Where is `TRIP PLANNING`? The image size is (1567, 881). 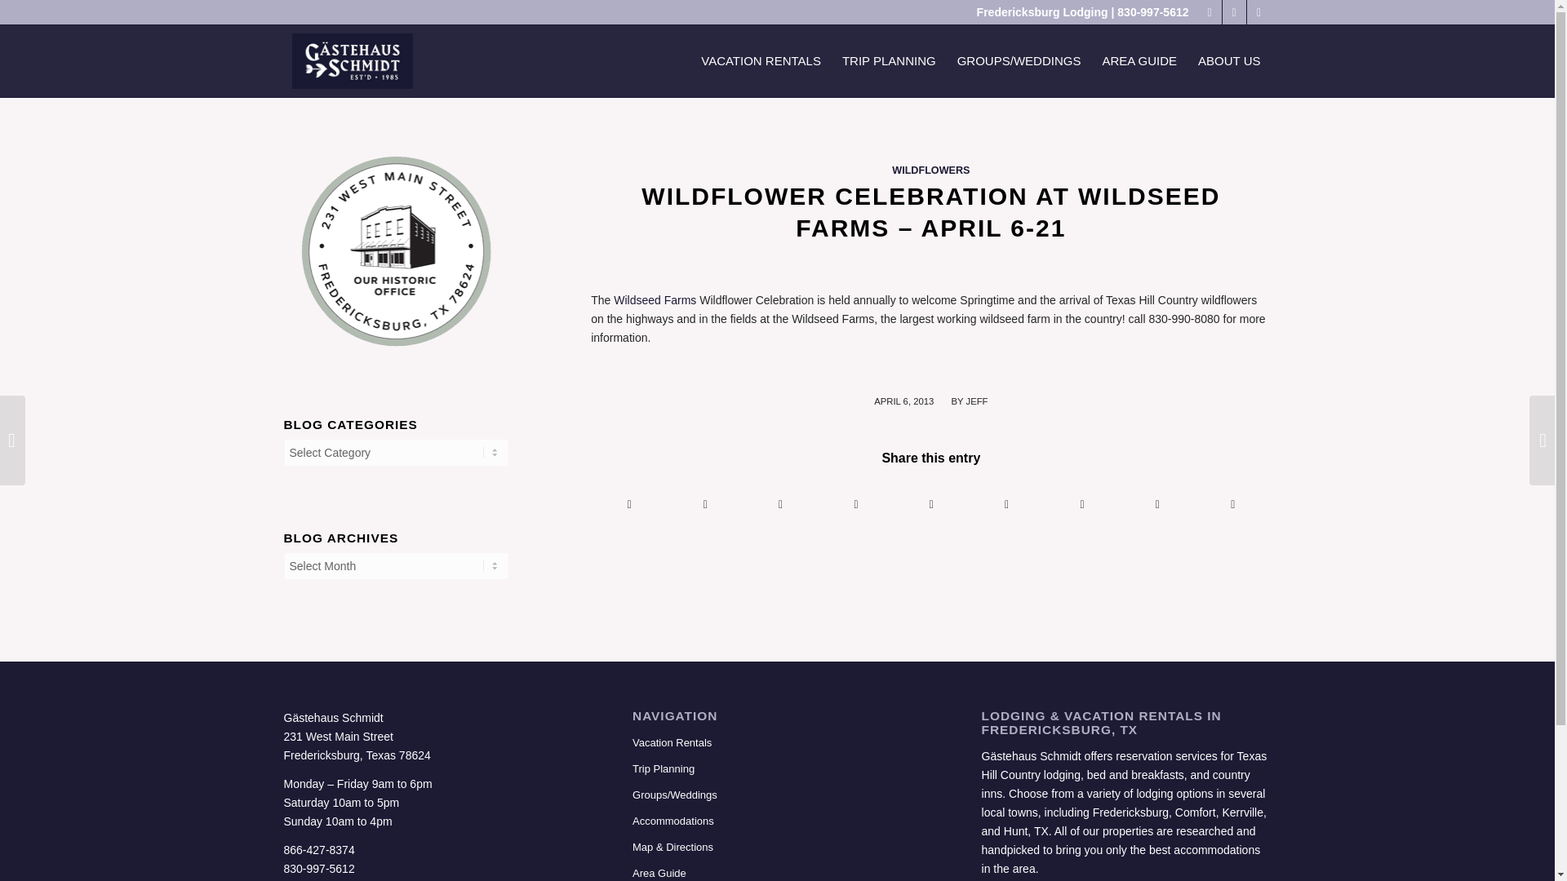 TRIP PLANNING is located at coordinates (889, 60).